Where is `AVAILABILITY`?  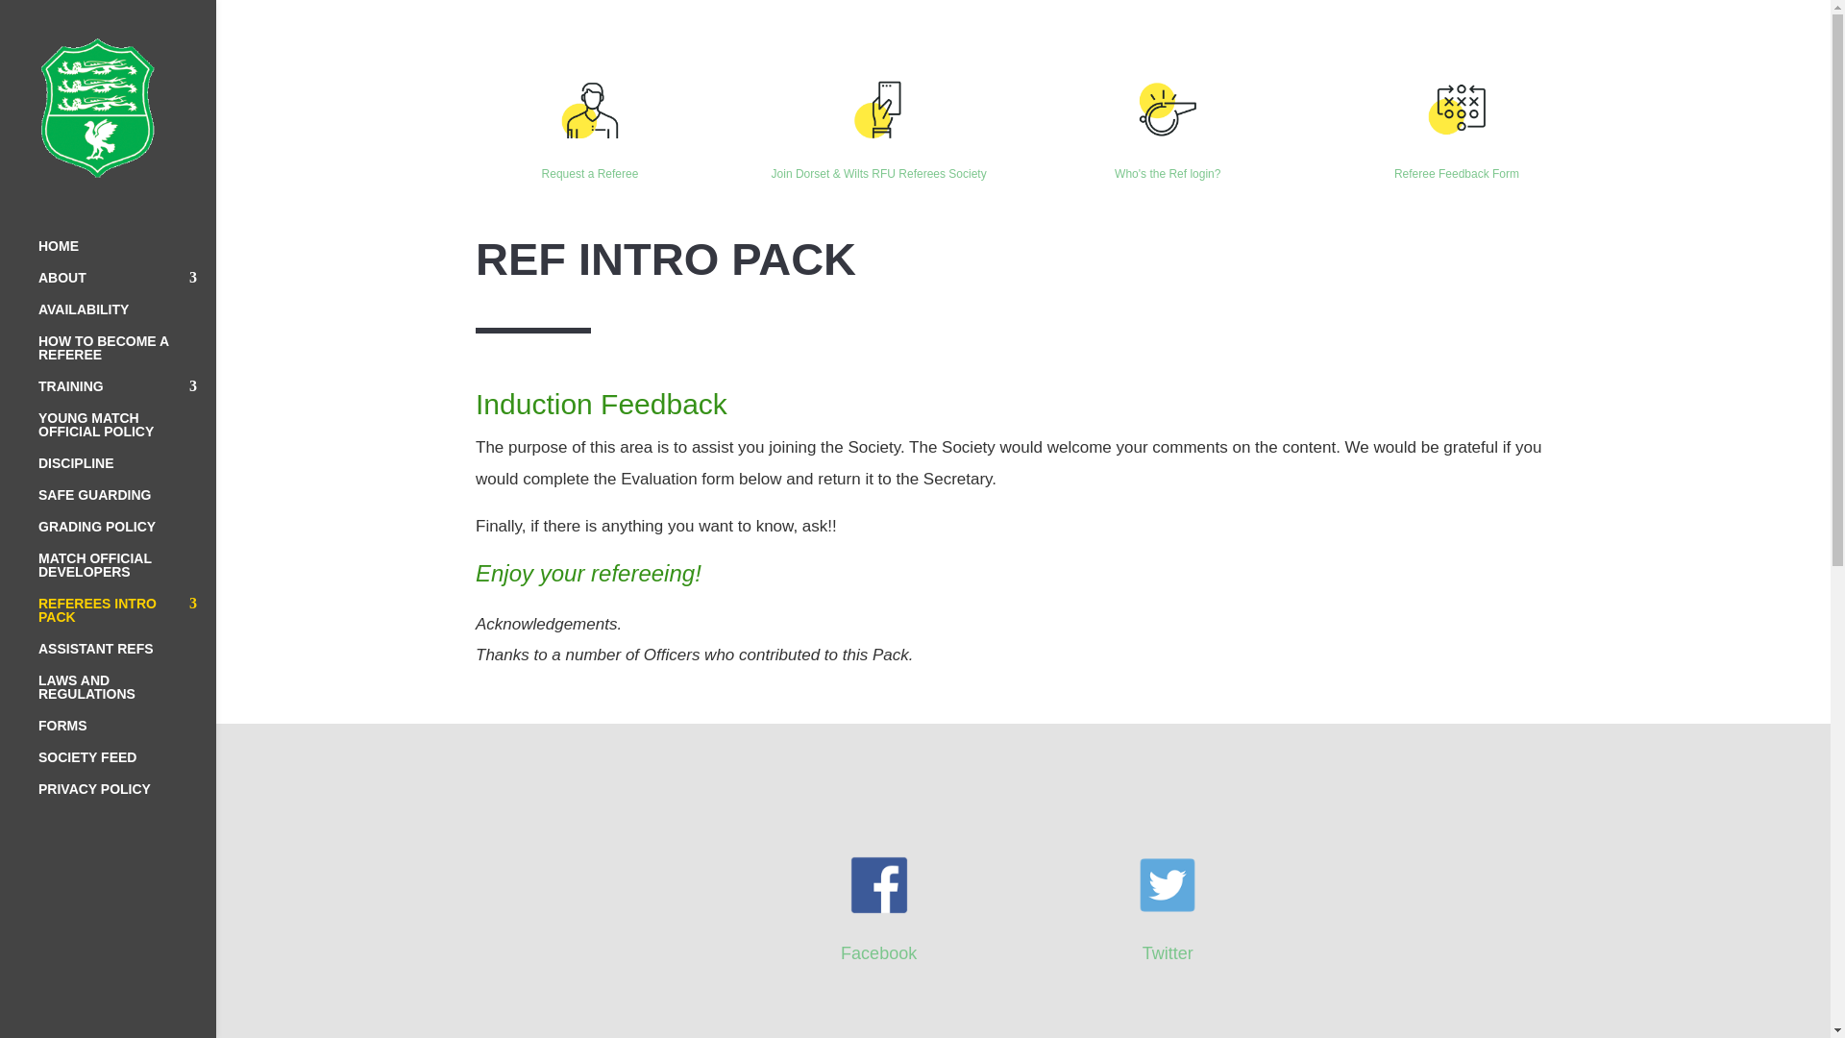
AVAILABILITY is located at coordinates (127, 318).